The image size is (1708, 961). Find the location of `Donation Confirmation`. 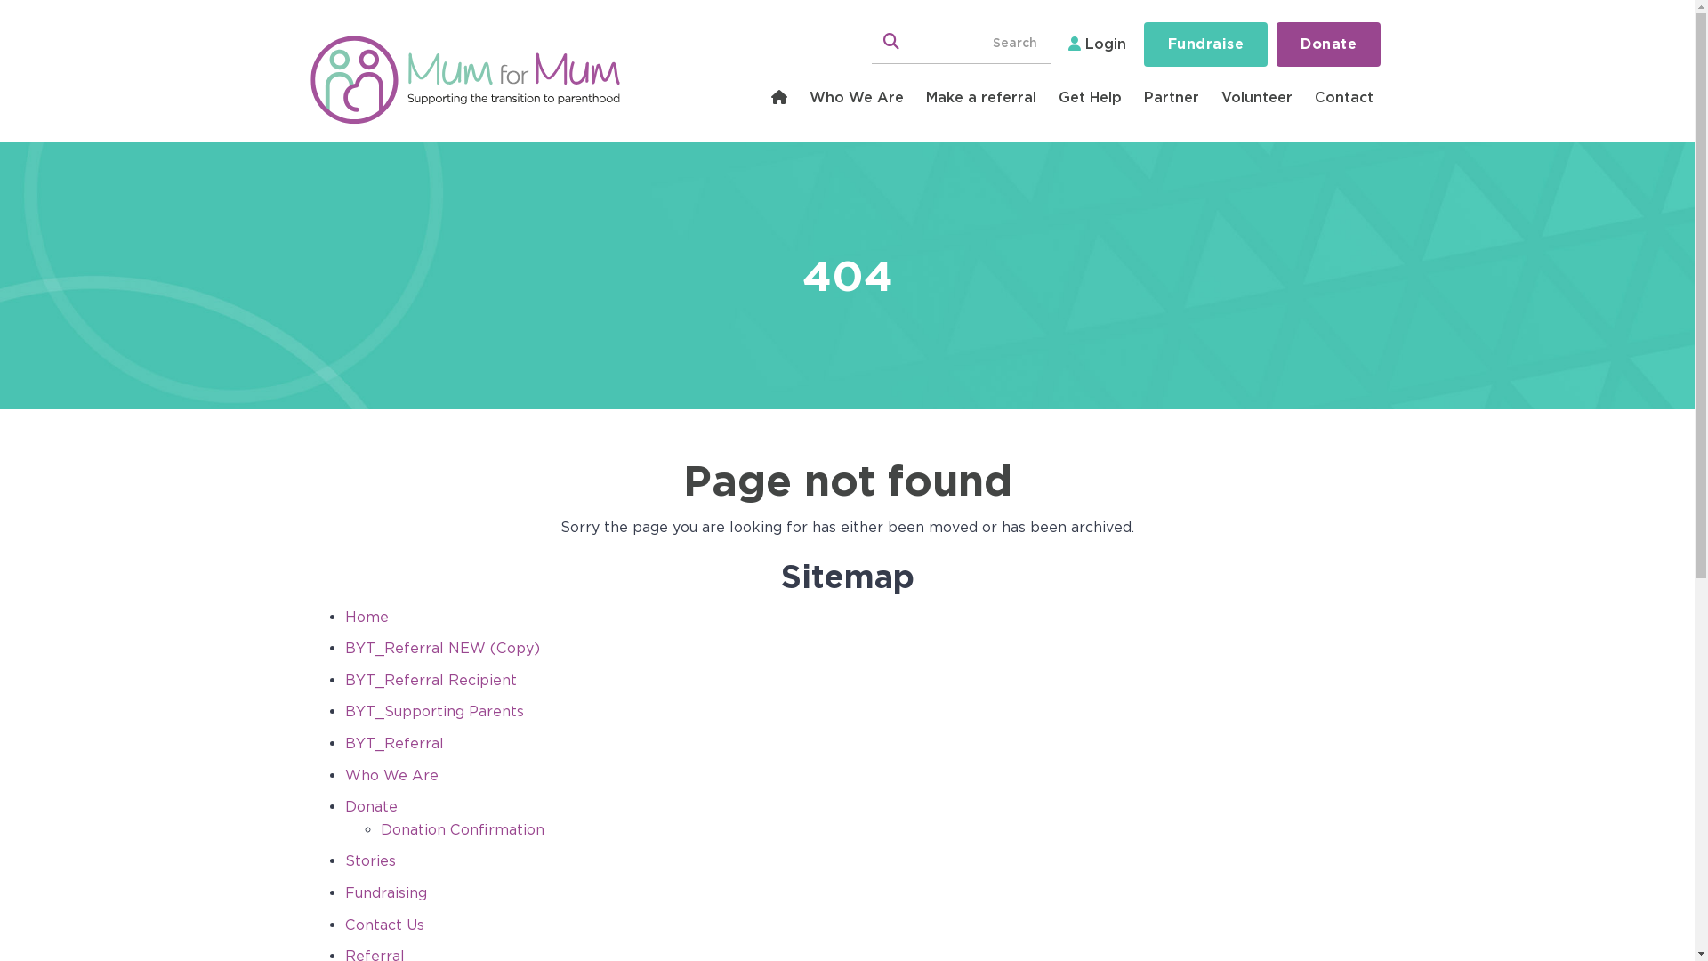

Donation Confirmation is located at coordinates (463, 829).